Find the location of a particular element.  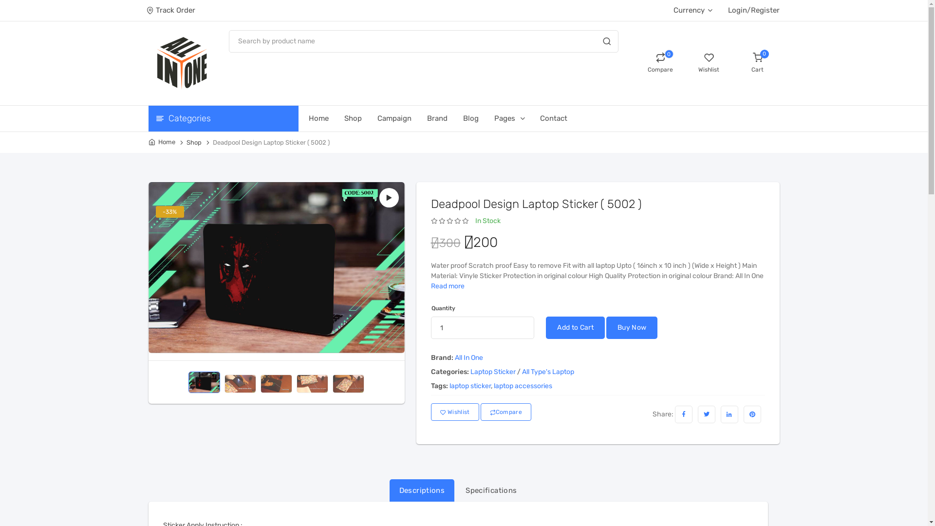

0
Compare is located at coordinates (660, 63).